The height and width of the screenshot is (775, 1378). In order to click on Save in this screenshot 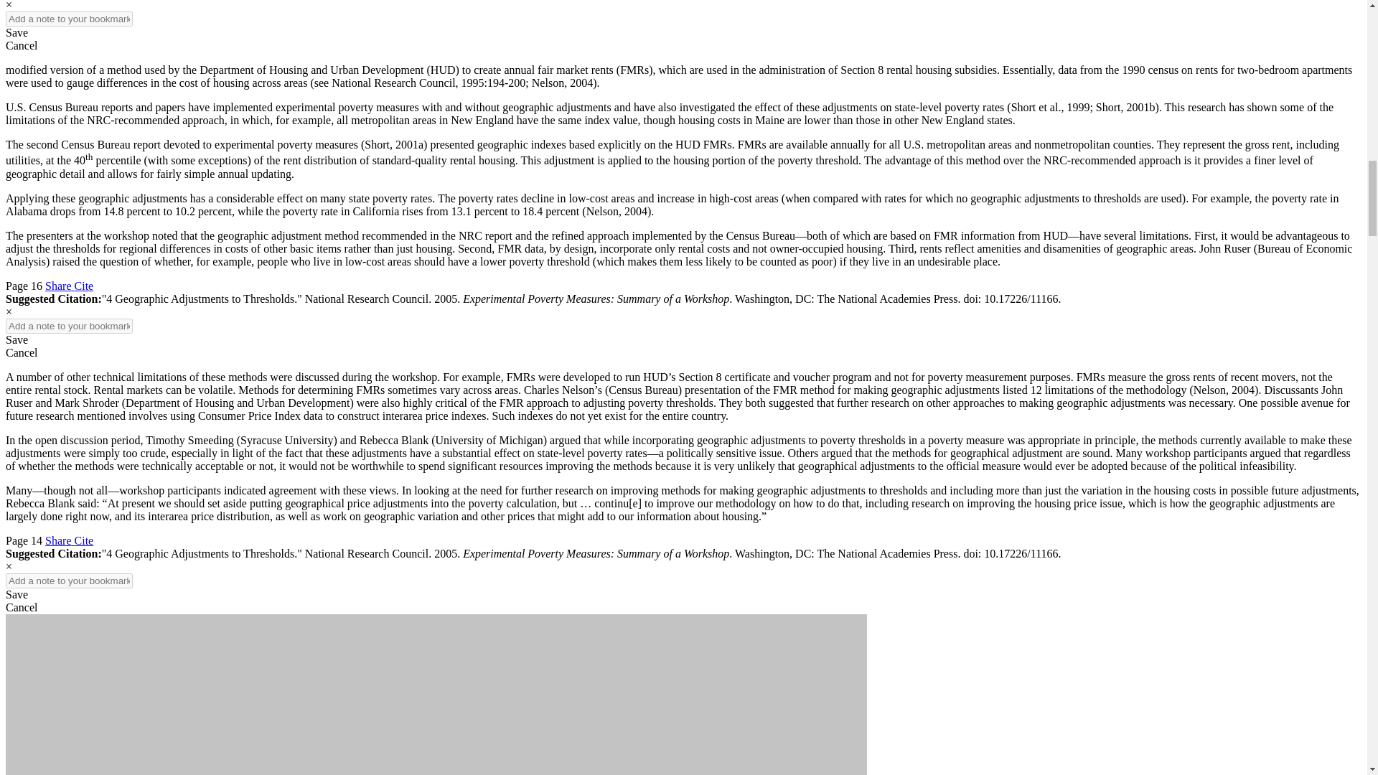, I will do `click(16, 339)`.